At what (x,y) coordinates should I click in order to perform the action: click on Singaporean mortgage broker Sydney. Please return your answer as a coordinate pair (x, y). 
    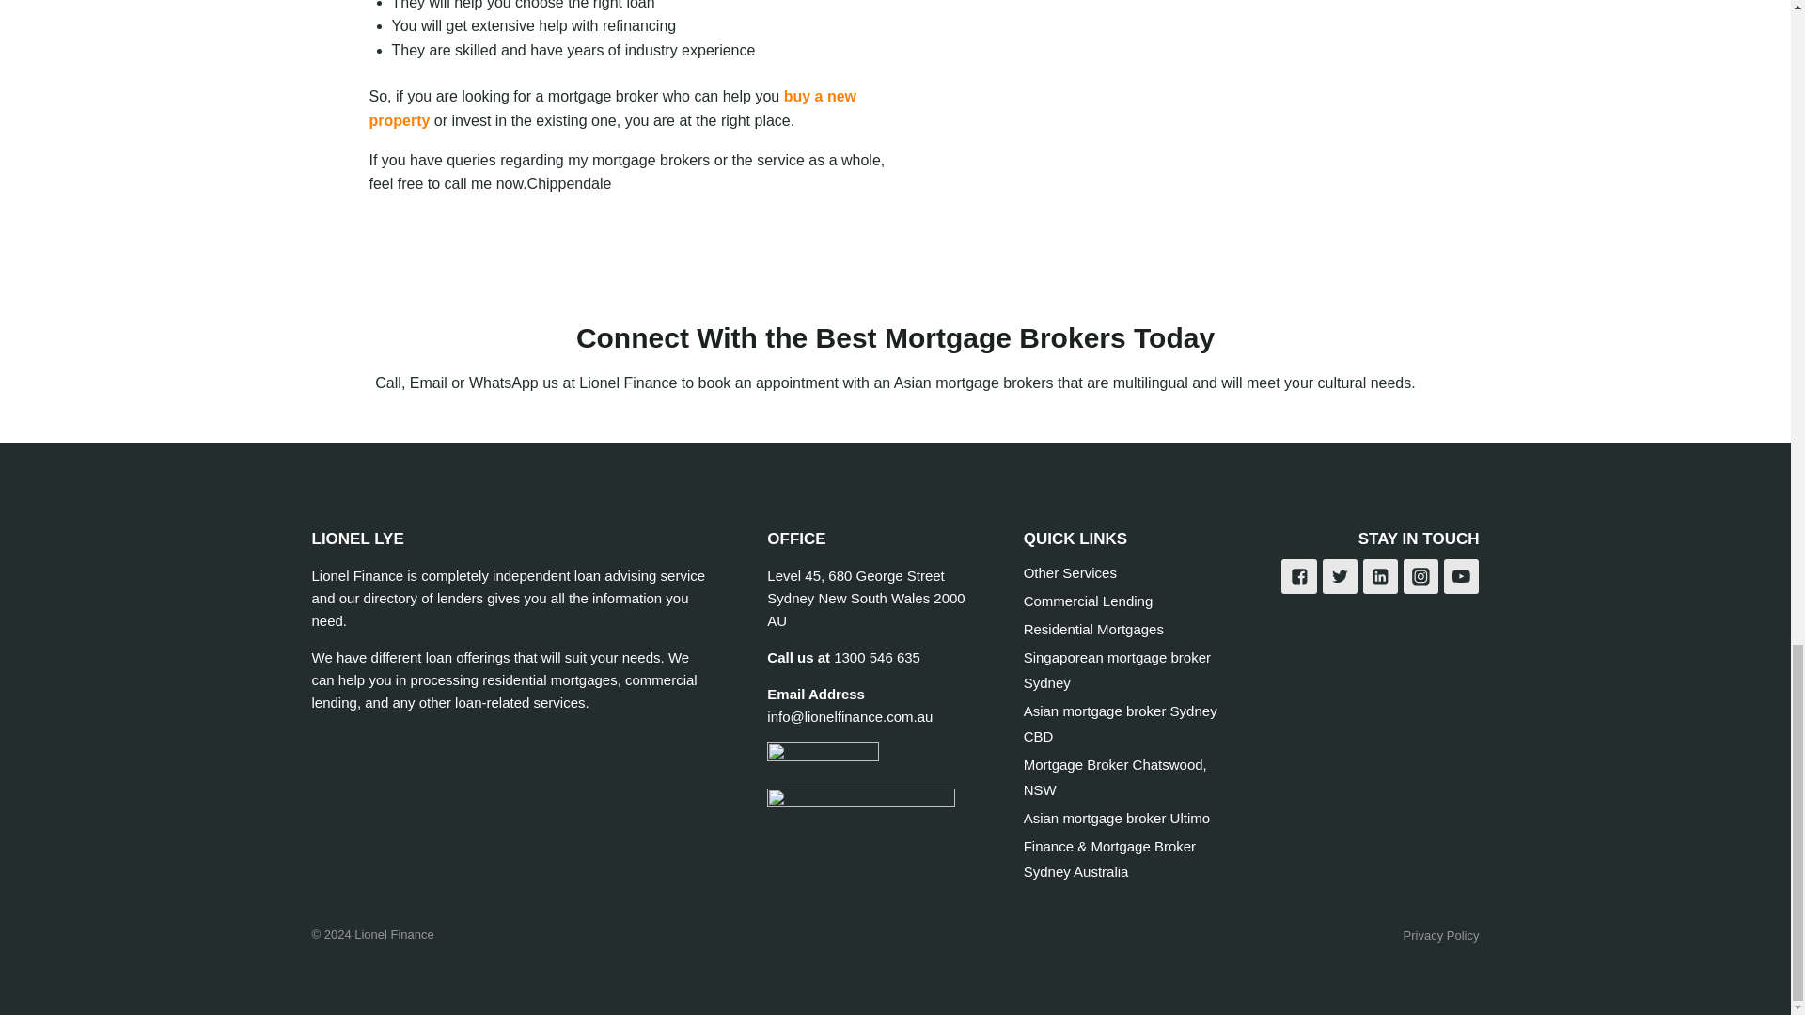
    Looking at the image, I should click on (1122, 669).